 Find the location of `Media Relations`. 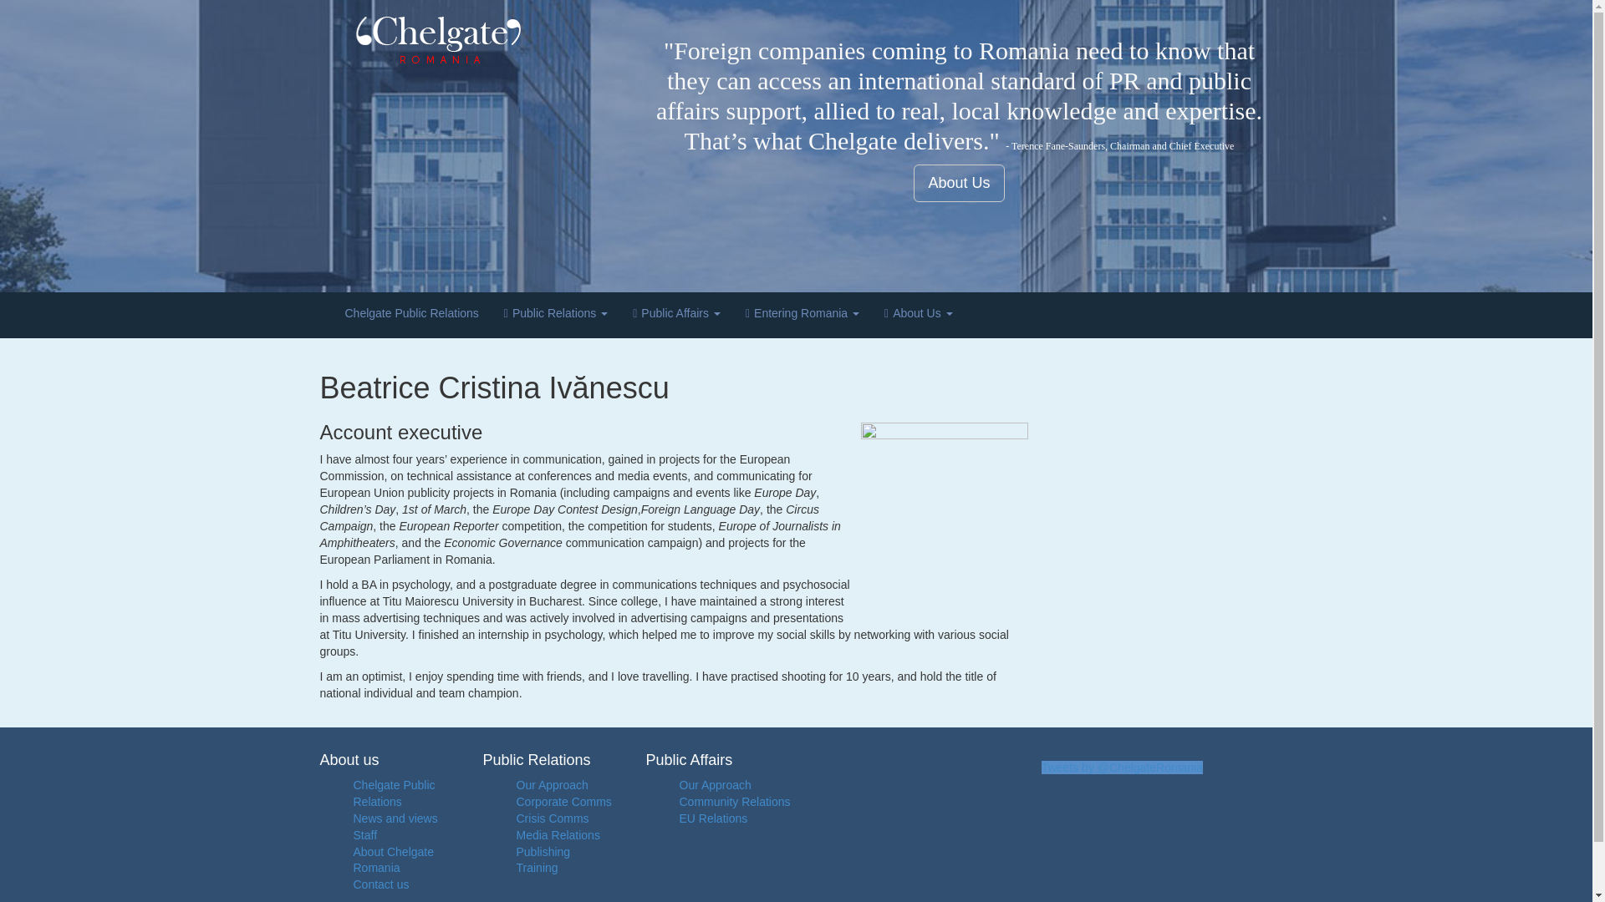

Media Relations is located at coordinates (558, 835).